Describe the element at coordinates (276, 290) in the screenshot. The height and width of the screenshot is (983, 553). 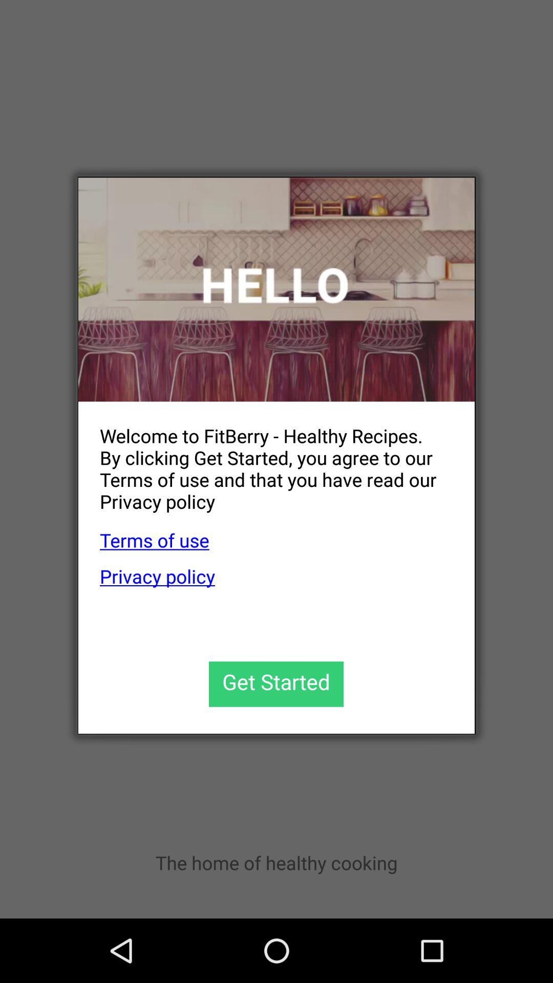
I see `turn on the item above welcome to fitberry app` at that location.